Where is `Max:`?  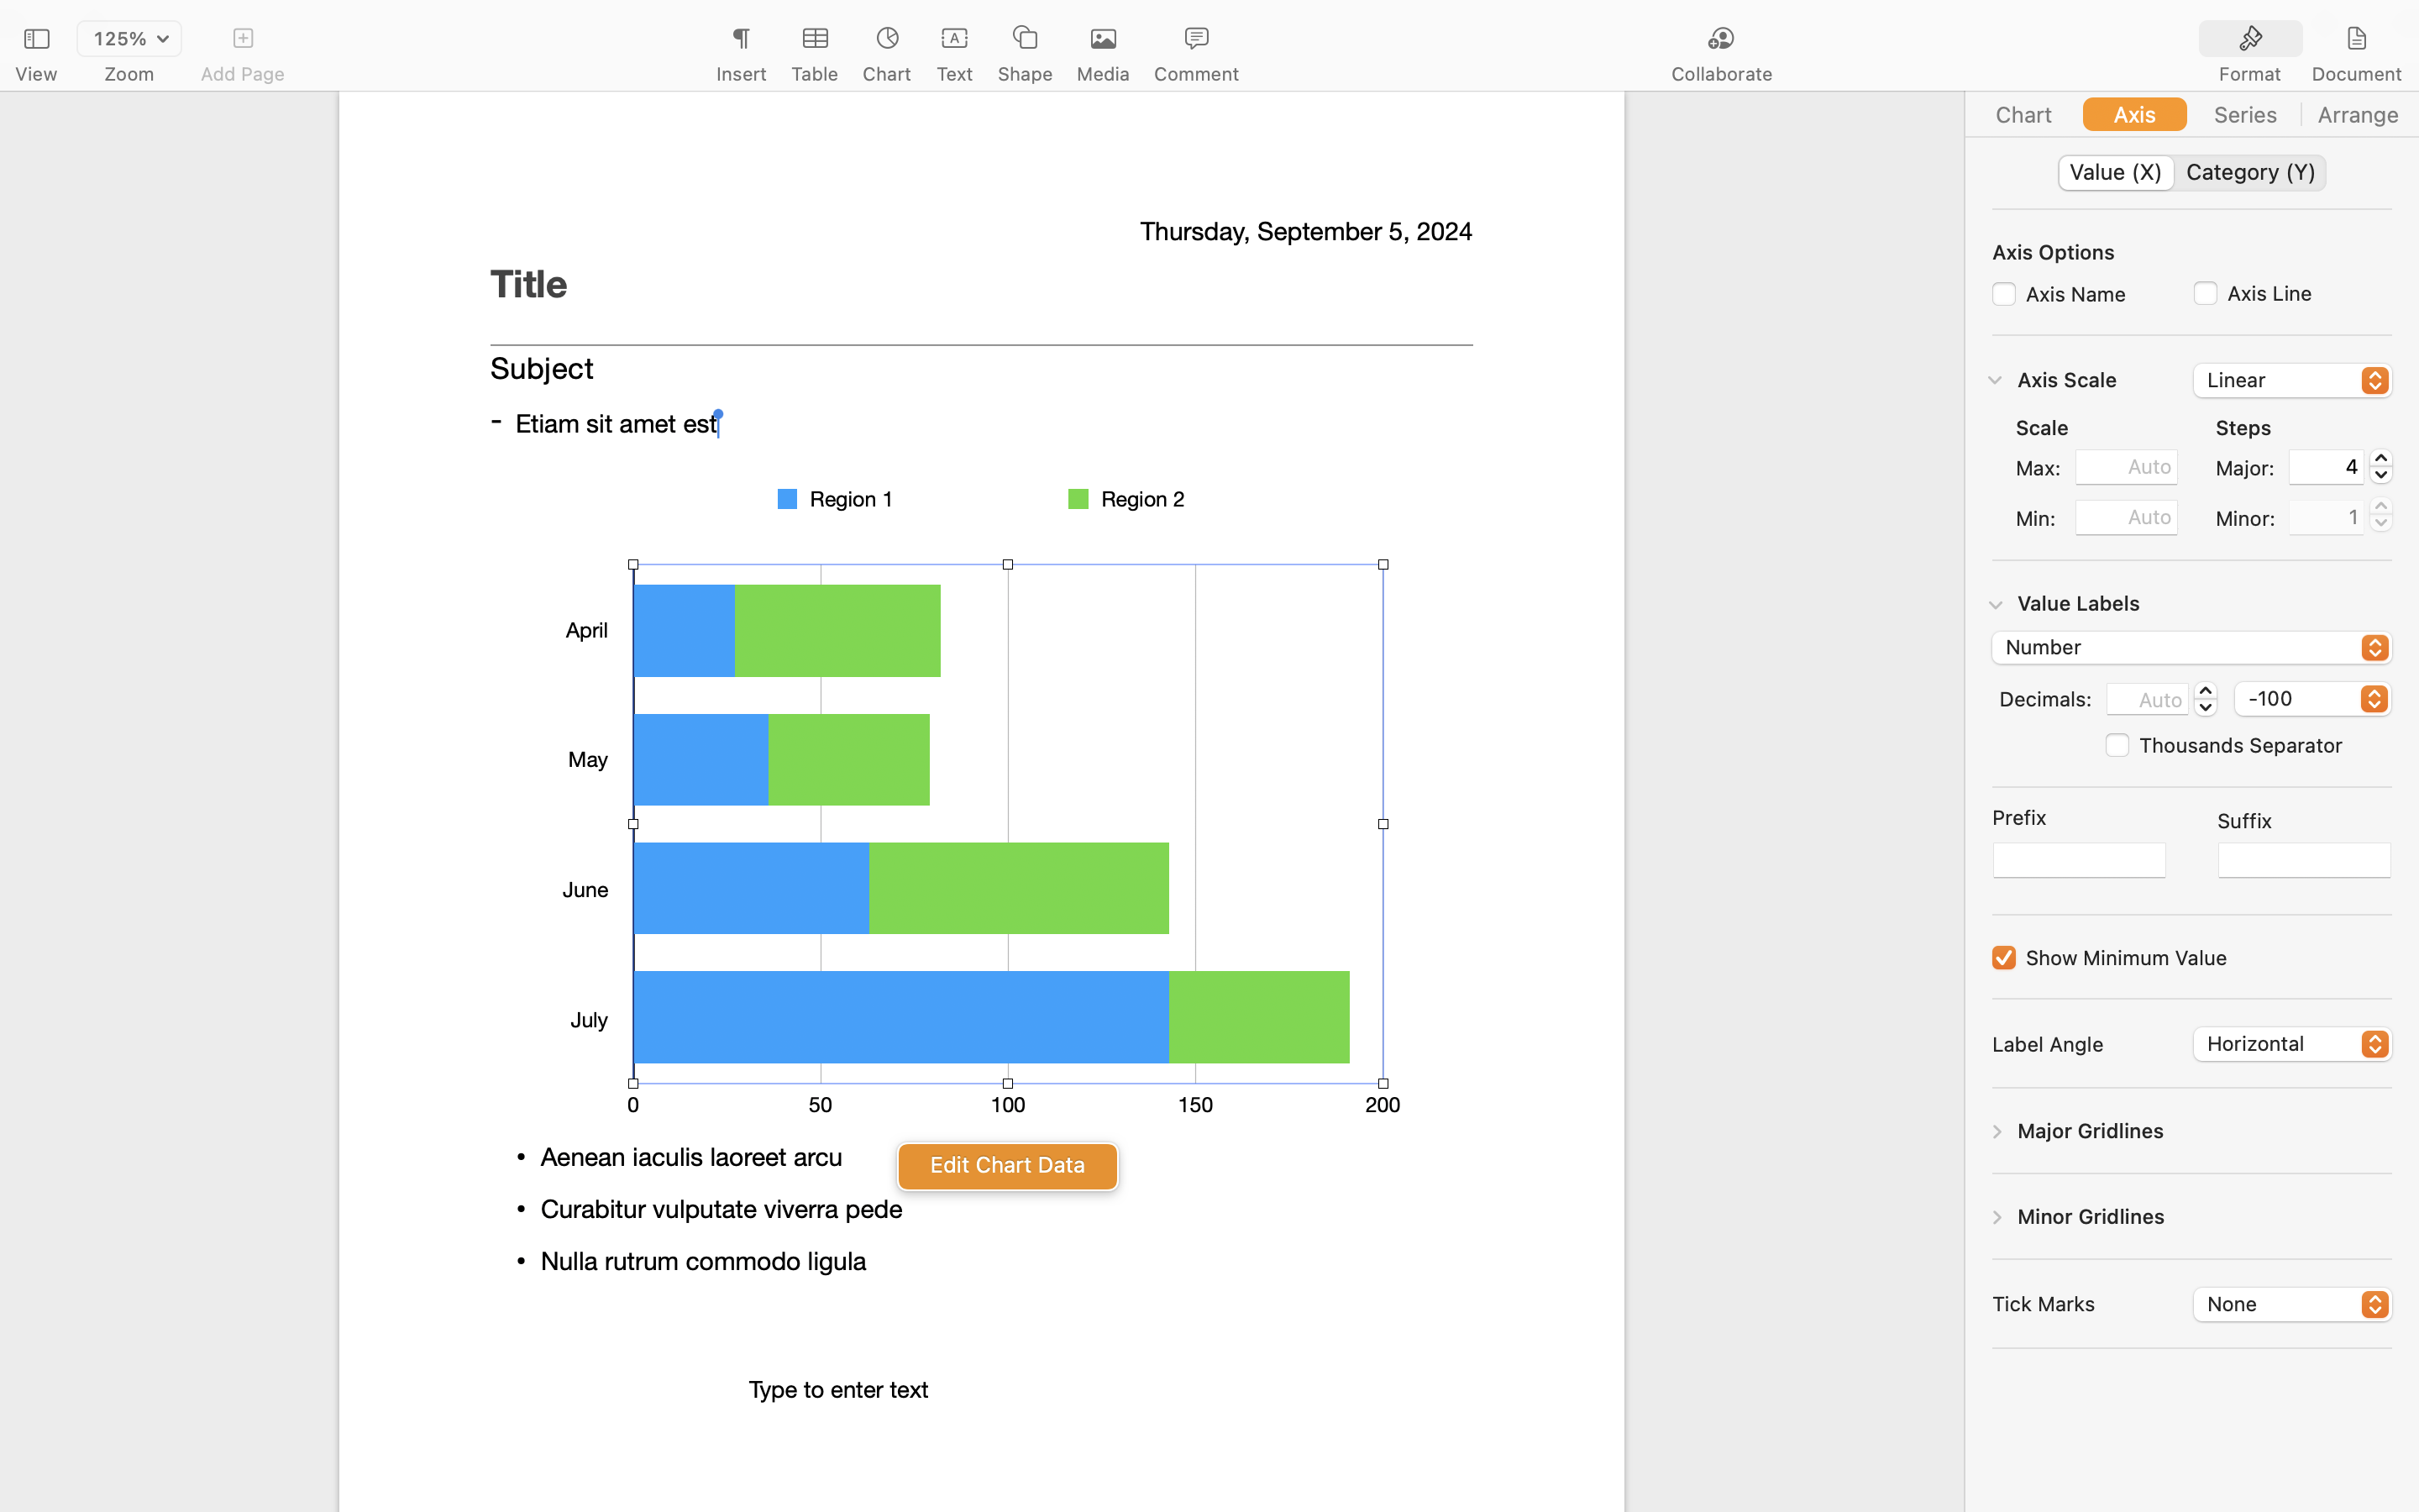 Max: is located at coordinates (2039, 468).